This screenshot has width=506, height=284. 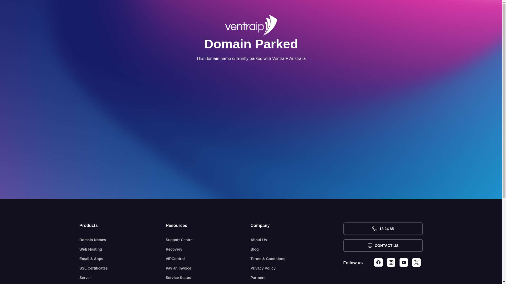 What do you see at coordinates (297, 278) in the screenshot?
I see `Partners` at bounding box center [297, 278].